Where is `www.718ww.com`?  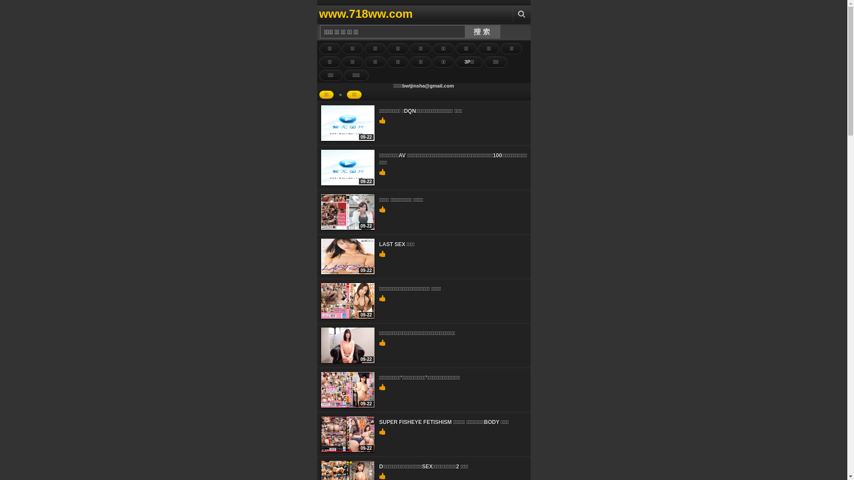
www.718ww.com is located at coordinates (408, 14).